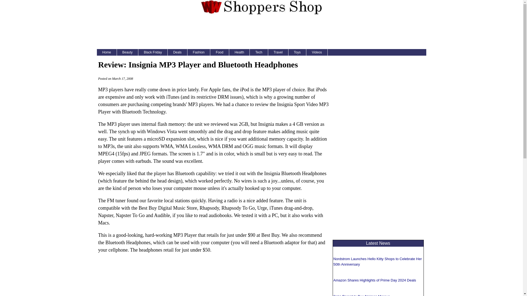  I want to click on Toys, so click(298, 52).